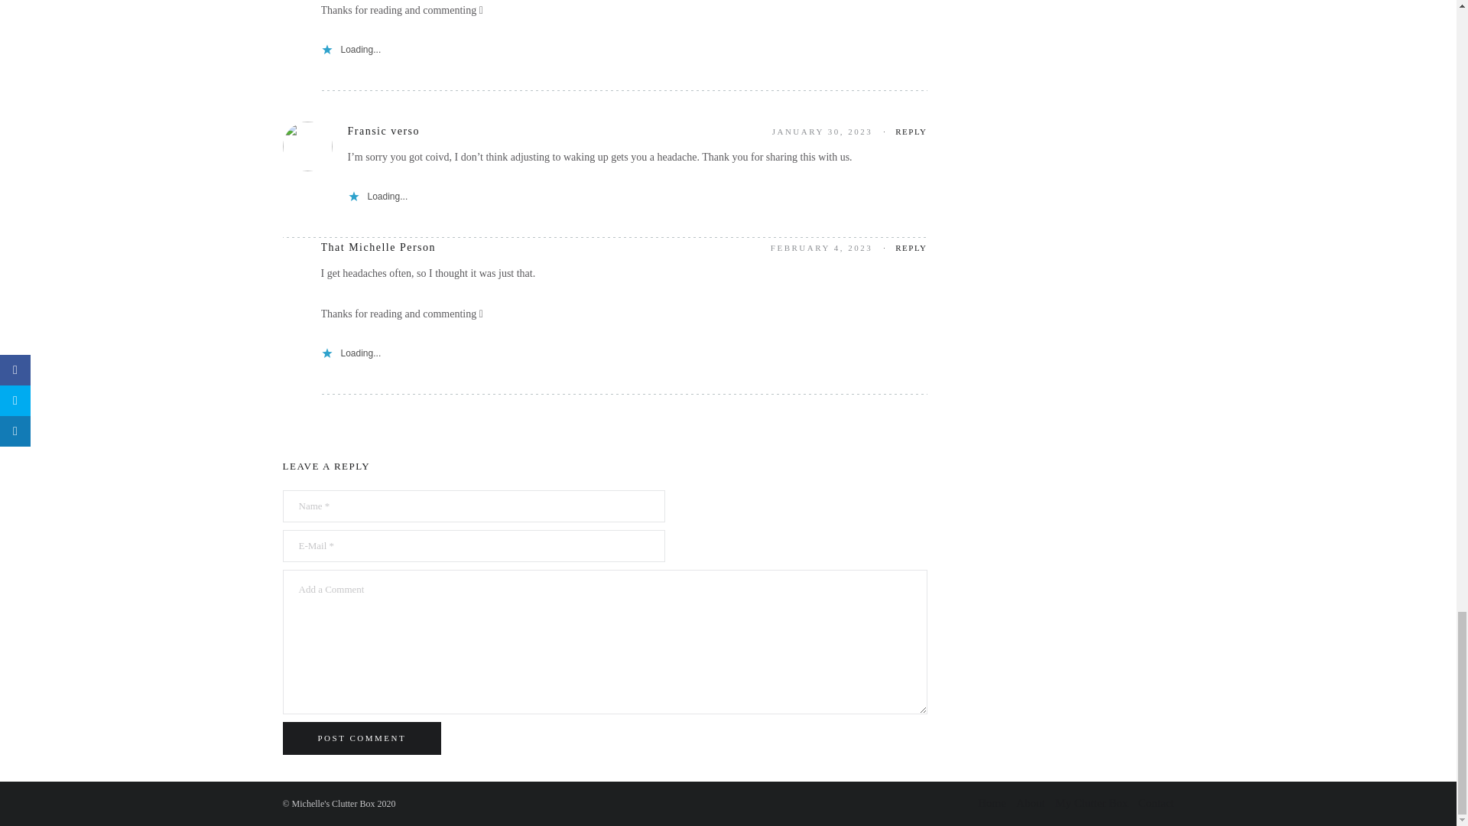 This screenshot has width=1468, height=826. What do you see at coordinates (362, 738) in the screenshot?
I see `Post comment` at bounding box center [362, 738].